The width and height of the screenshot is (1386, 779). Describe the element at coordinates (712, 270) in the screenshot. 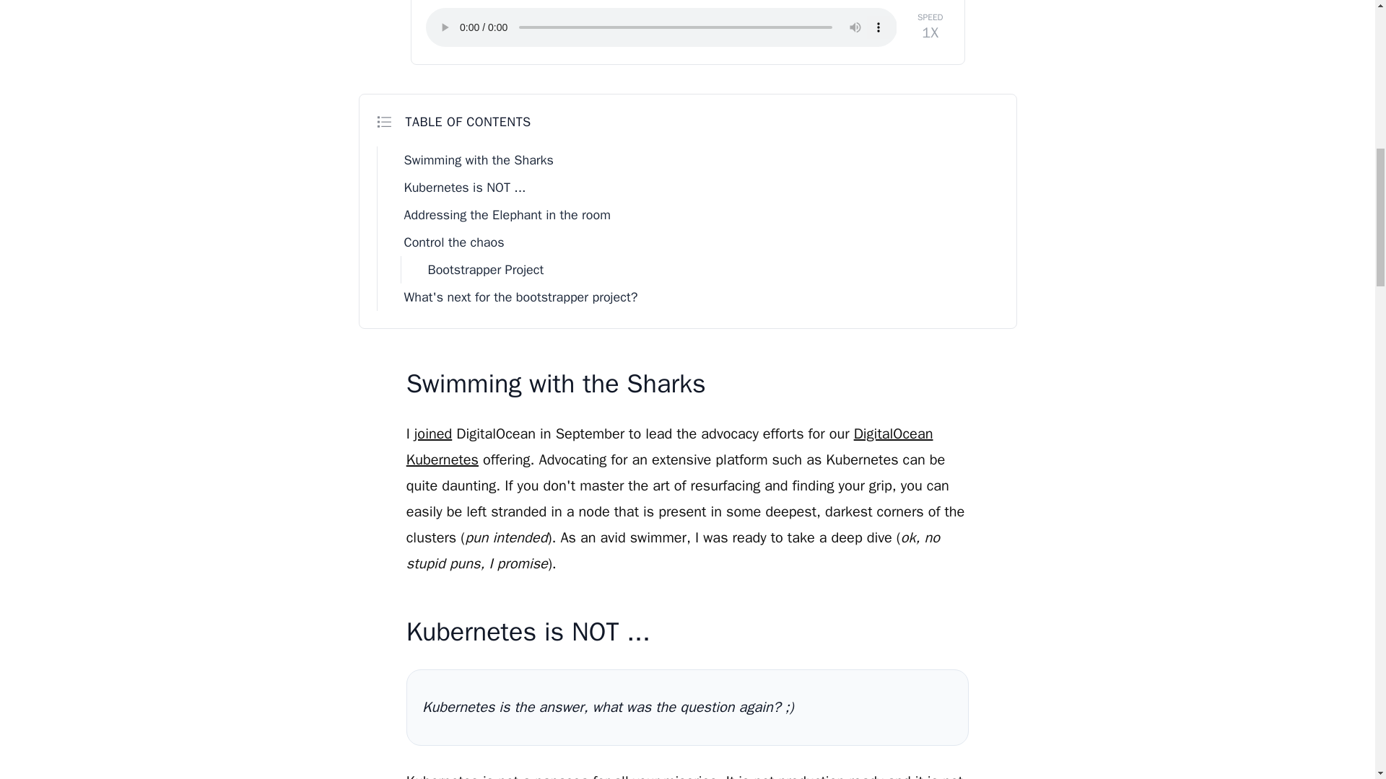

I see `Bootstrapper Project` at that location.